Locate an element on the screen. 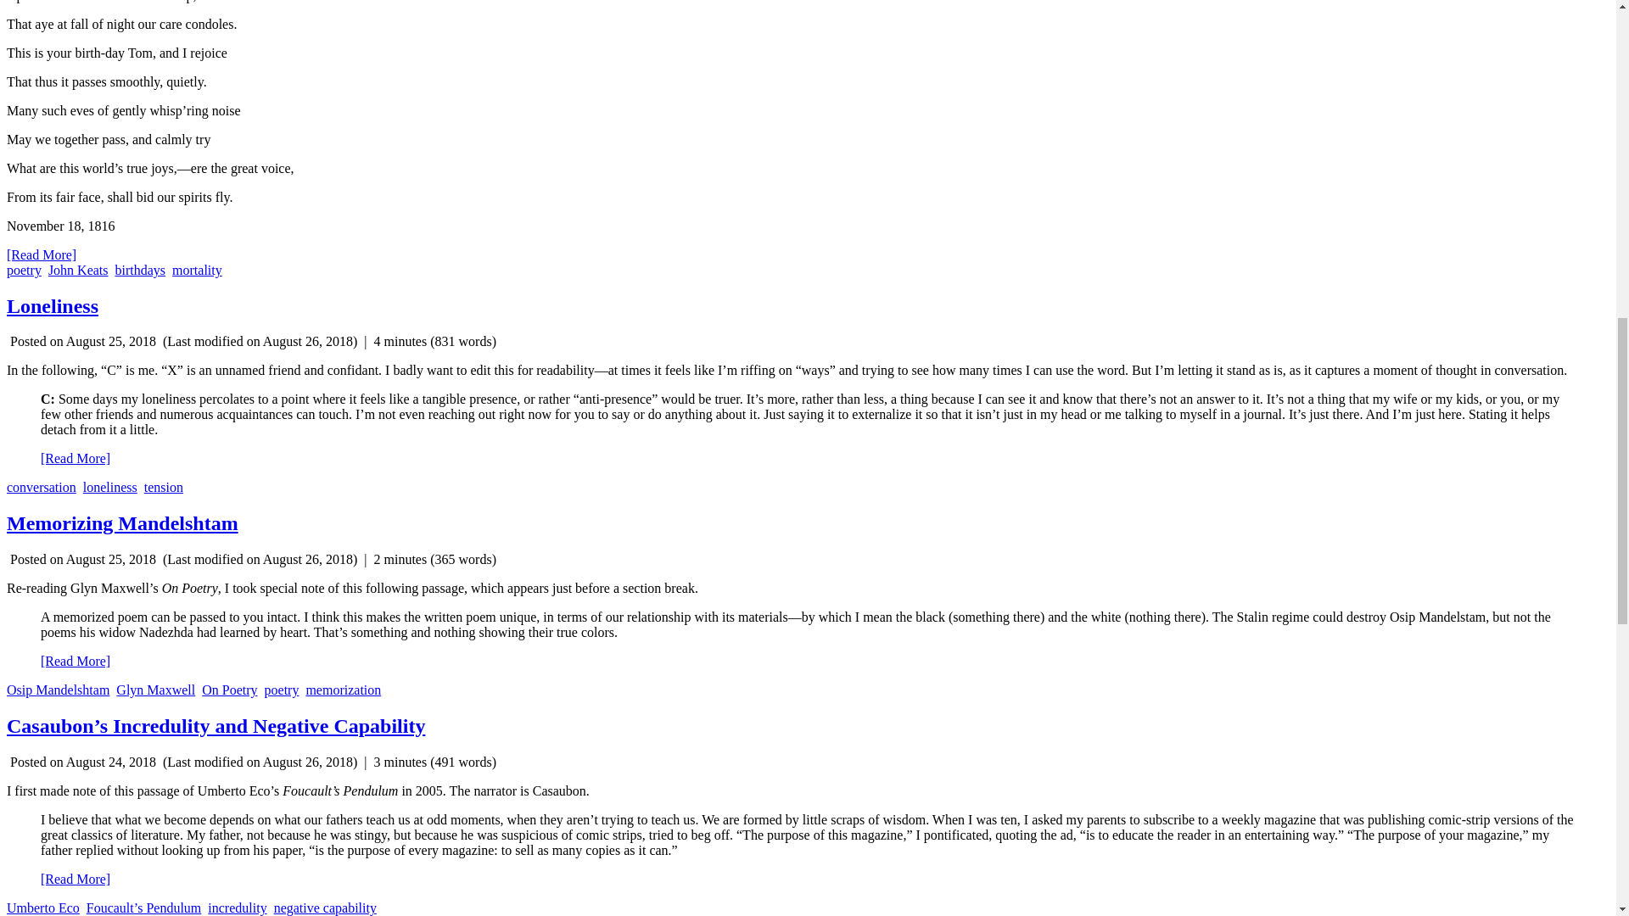  conversation is located at coordinates (41, 487).